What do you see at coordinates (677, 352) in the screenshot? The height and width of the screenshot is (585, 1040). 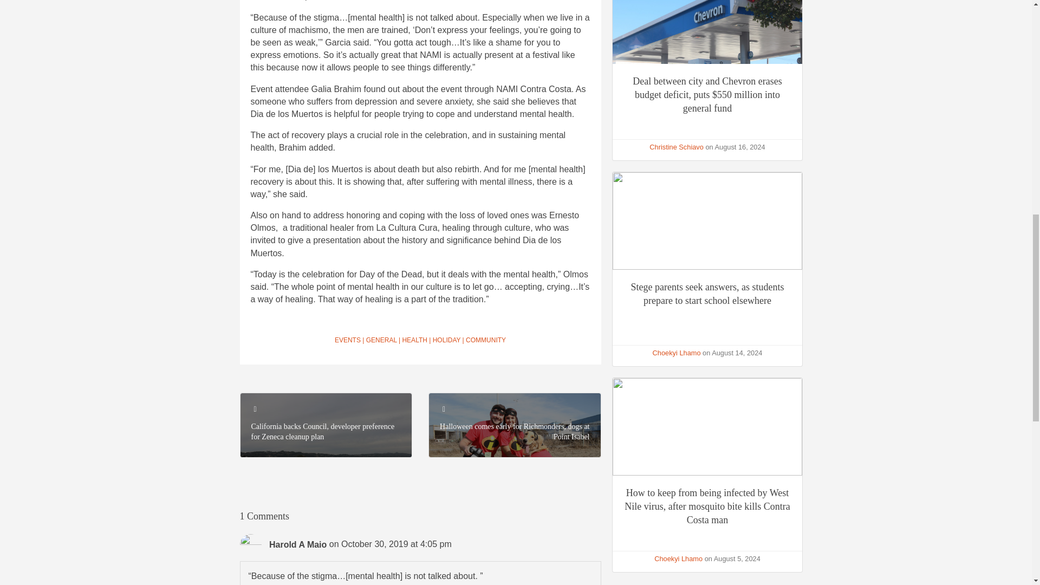 I see `Choekyi Lhamo` at bounding box center [677, 352].